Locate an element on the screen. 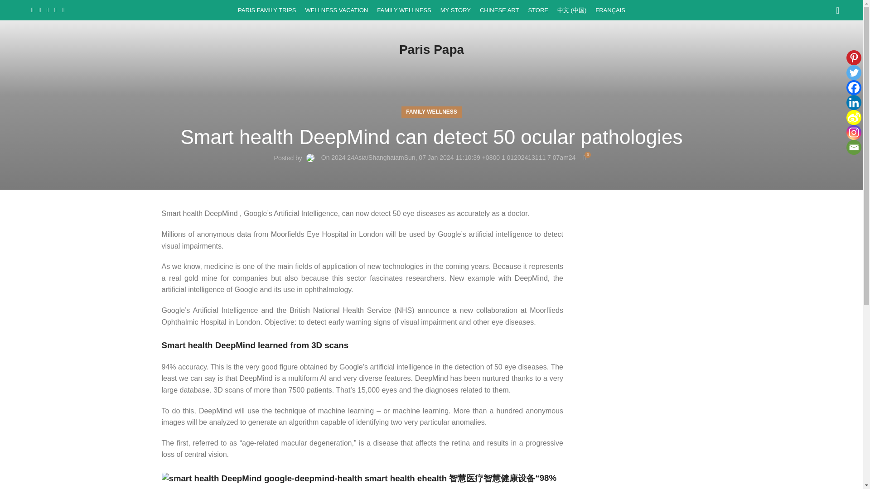 Image resolution: width=870 pixels, height=489 pixels. CHINESE ART is located at coordinates (499, 10).